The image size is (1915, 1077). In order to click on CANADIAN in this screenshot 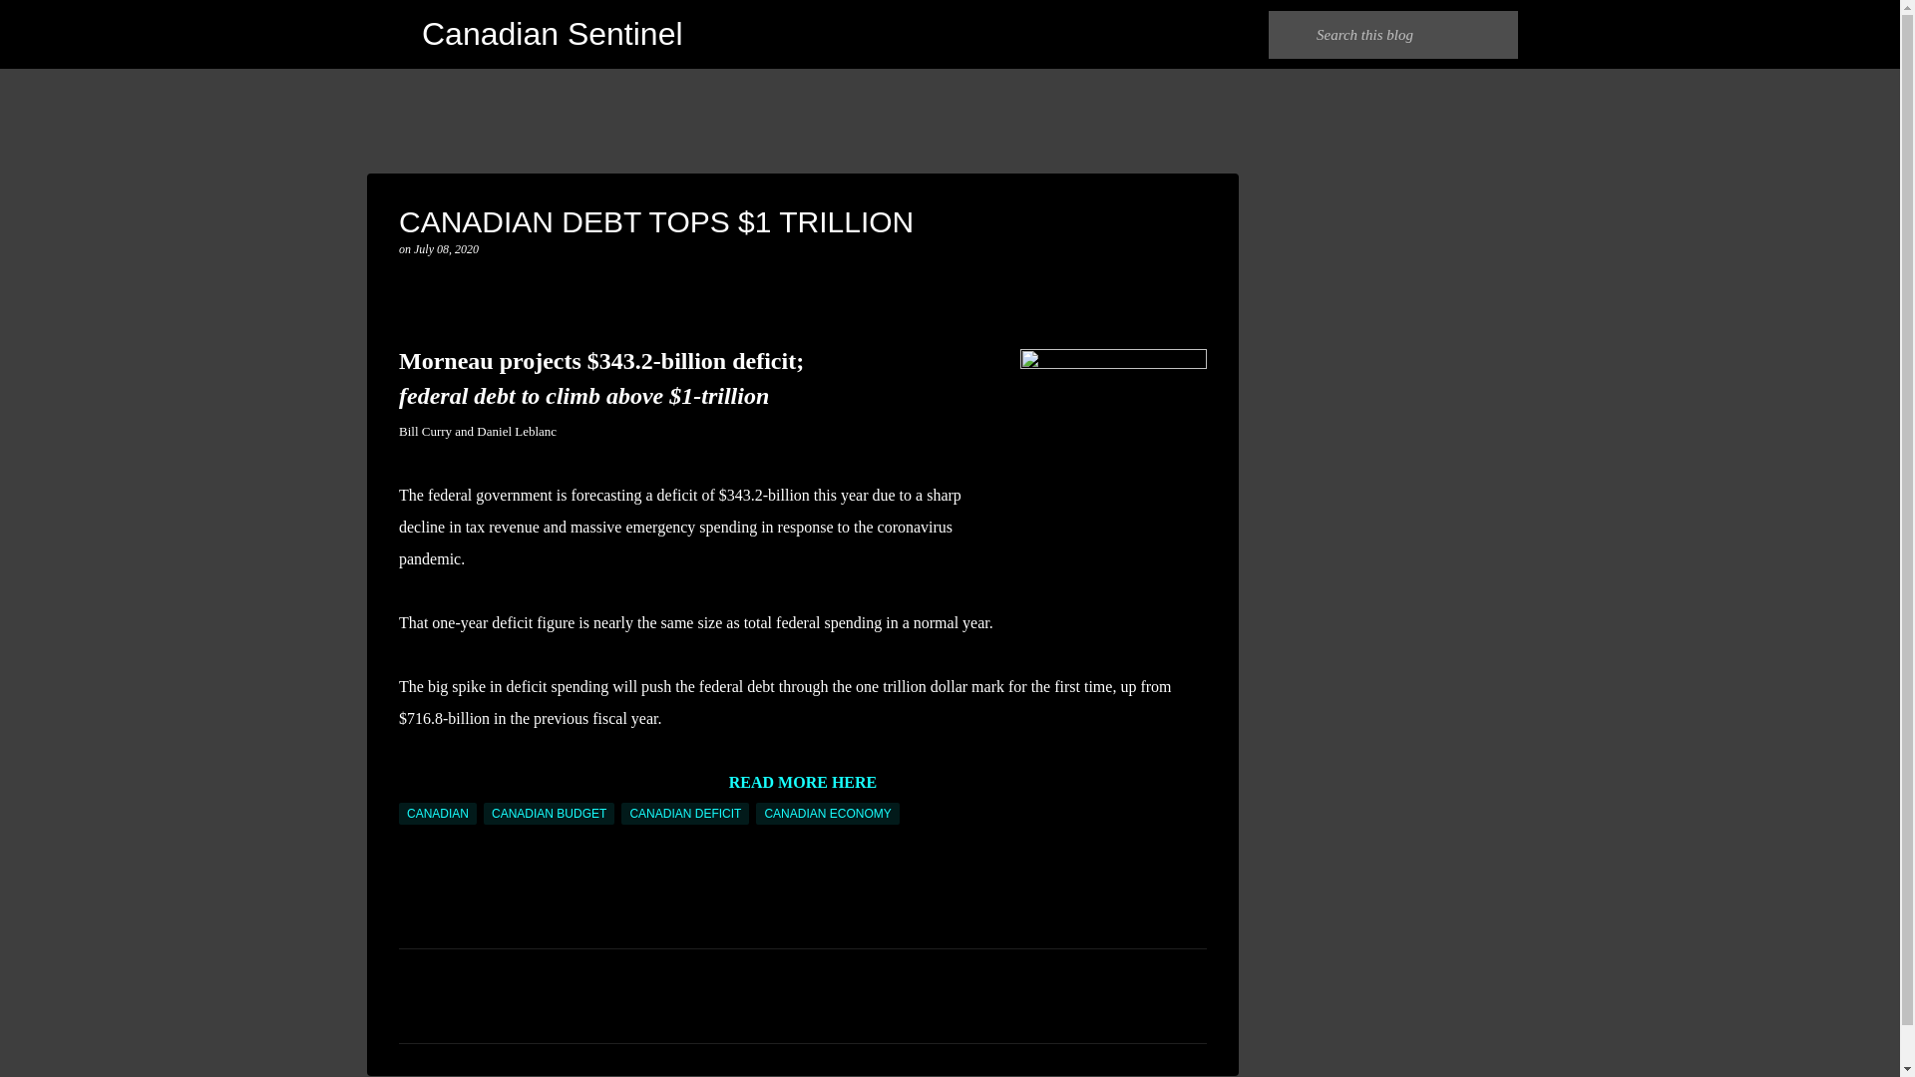, I will do `click(437, 814)`.